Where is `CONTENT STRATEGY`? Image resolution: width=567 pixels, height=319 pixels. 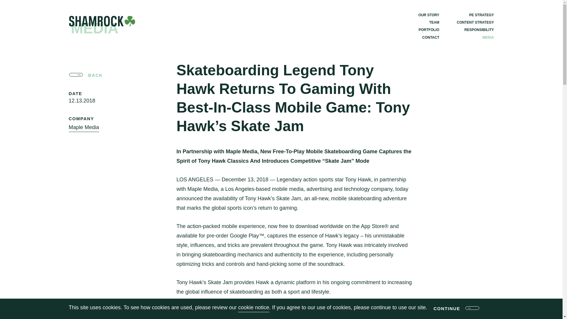 CONTENT STRATEGY is located at coordinates (448, 234).